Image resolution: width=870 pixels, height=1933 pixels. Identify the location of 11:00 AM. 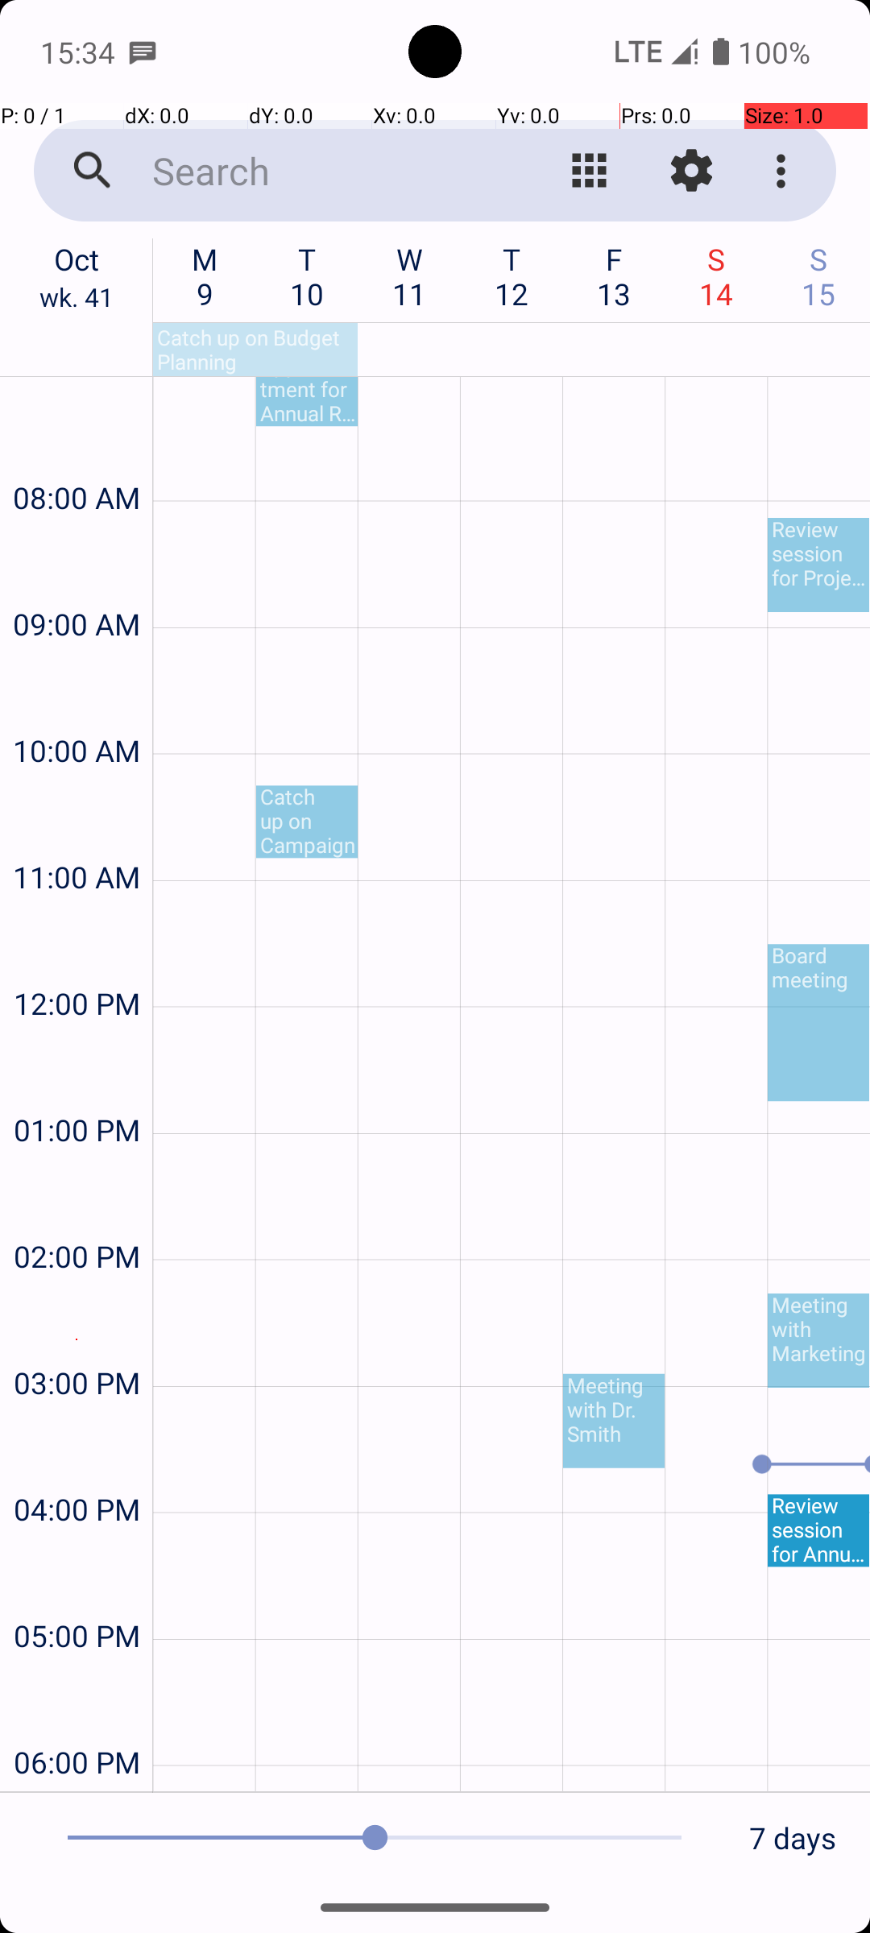
(77, 834).